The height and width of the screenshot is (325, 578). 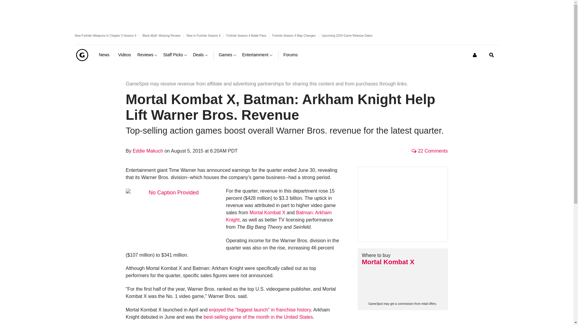 What do you see at coordinates (201, 55) in the screenshot?
I see `Deals` at bounding box center [201, 55].